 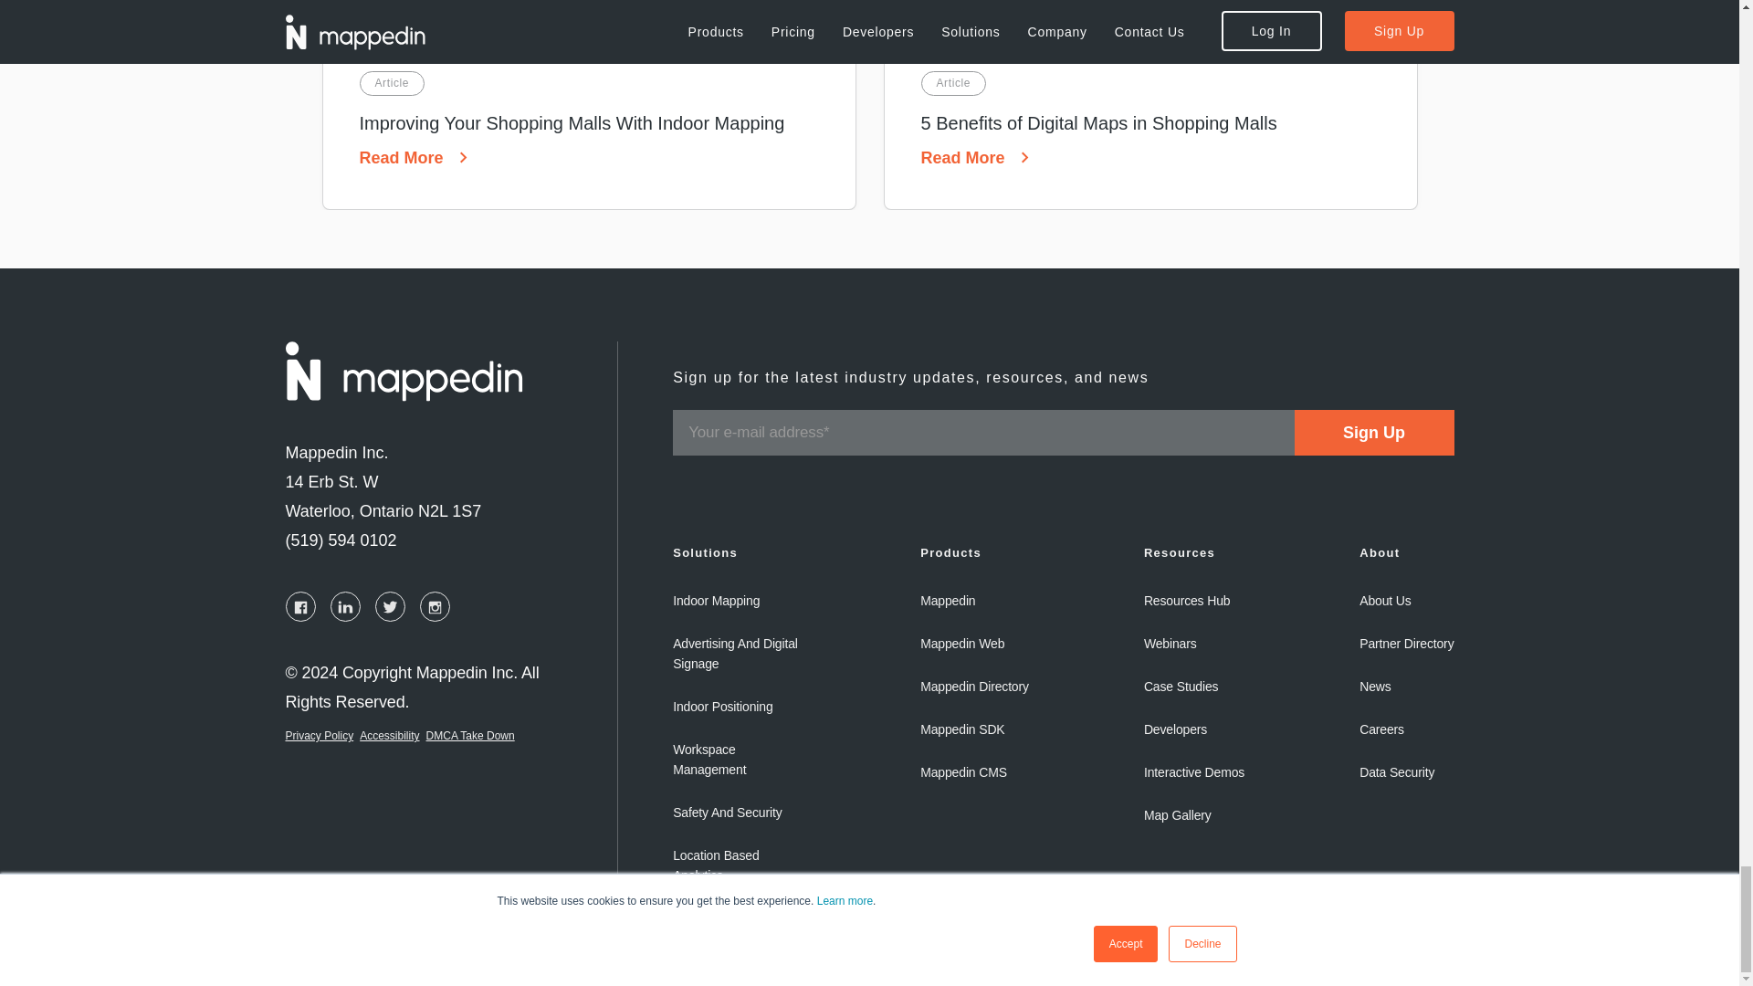 I want to click on Sign Up, so click(x=1375, y=433).